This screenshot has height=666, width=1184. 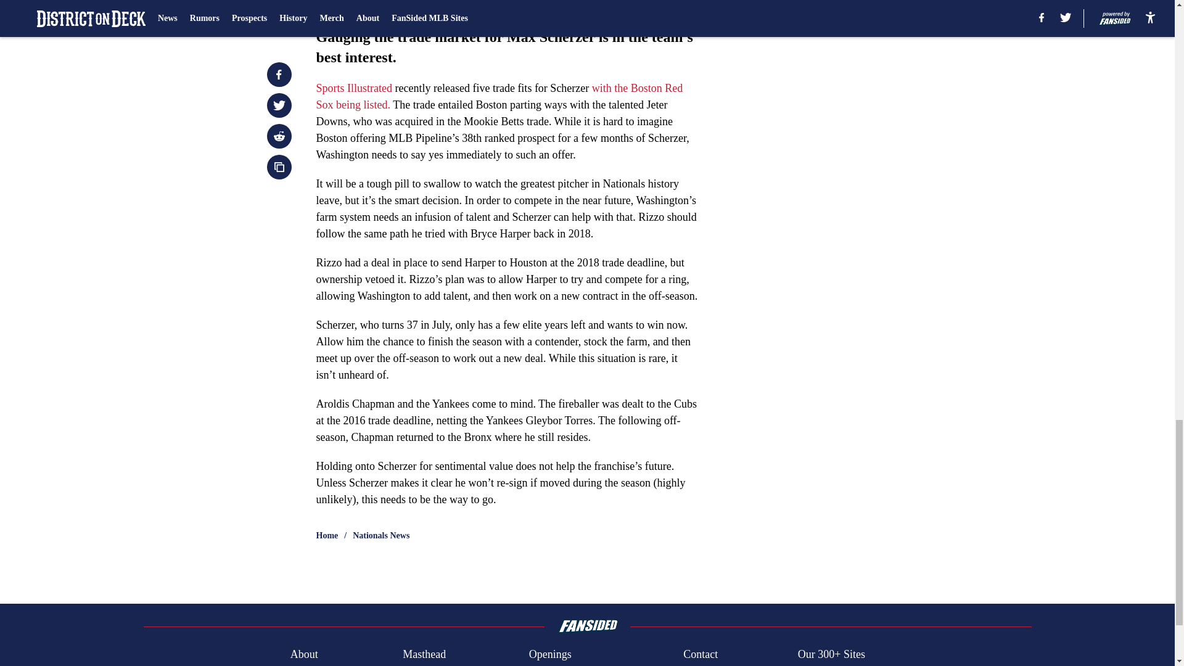 What do you see at coordinates (700, 654) in the screenshot?
I see `Contact` at bounding box center [700, 654].